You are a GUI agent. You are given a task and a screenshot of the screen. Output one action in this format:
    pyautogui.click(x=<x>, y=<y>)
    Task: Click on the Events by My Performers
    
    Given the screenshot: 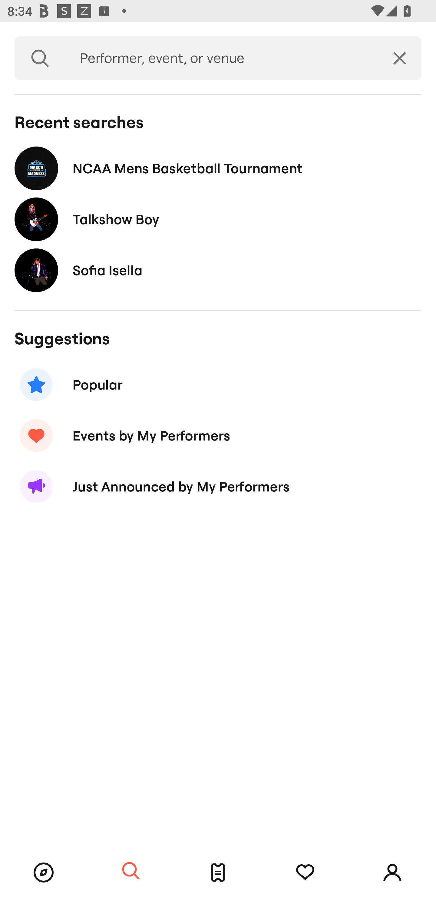 What is the action you would take?
    pyautogui.click(x=218, y=436)
    